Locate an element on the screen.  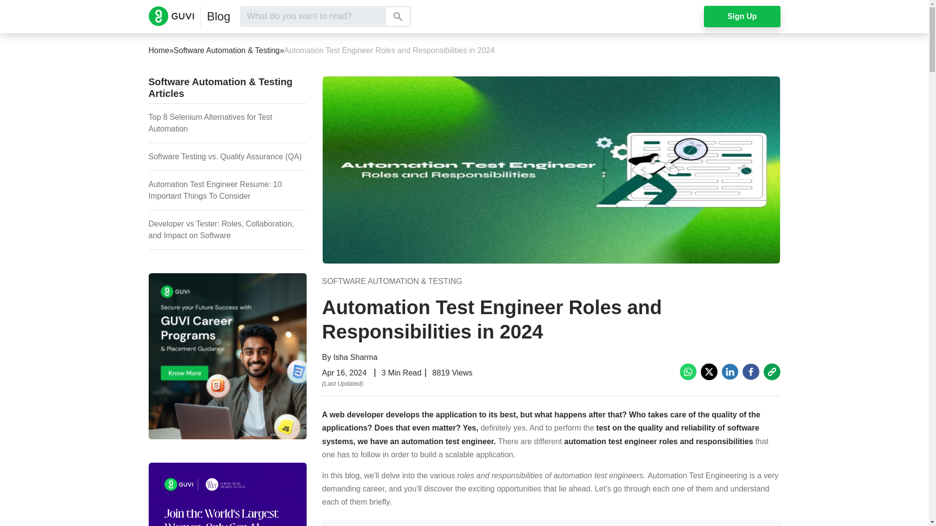
Blog is located at coordinates (218, 17).